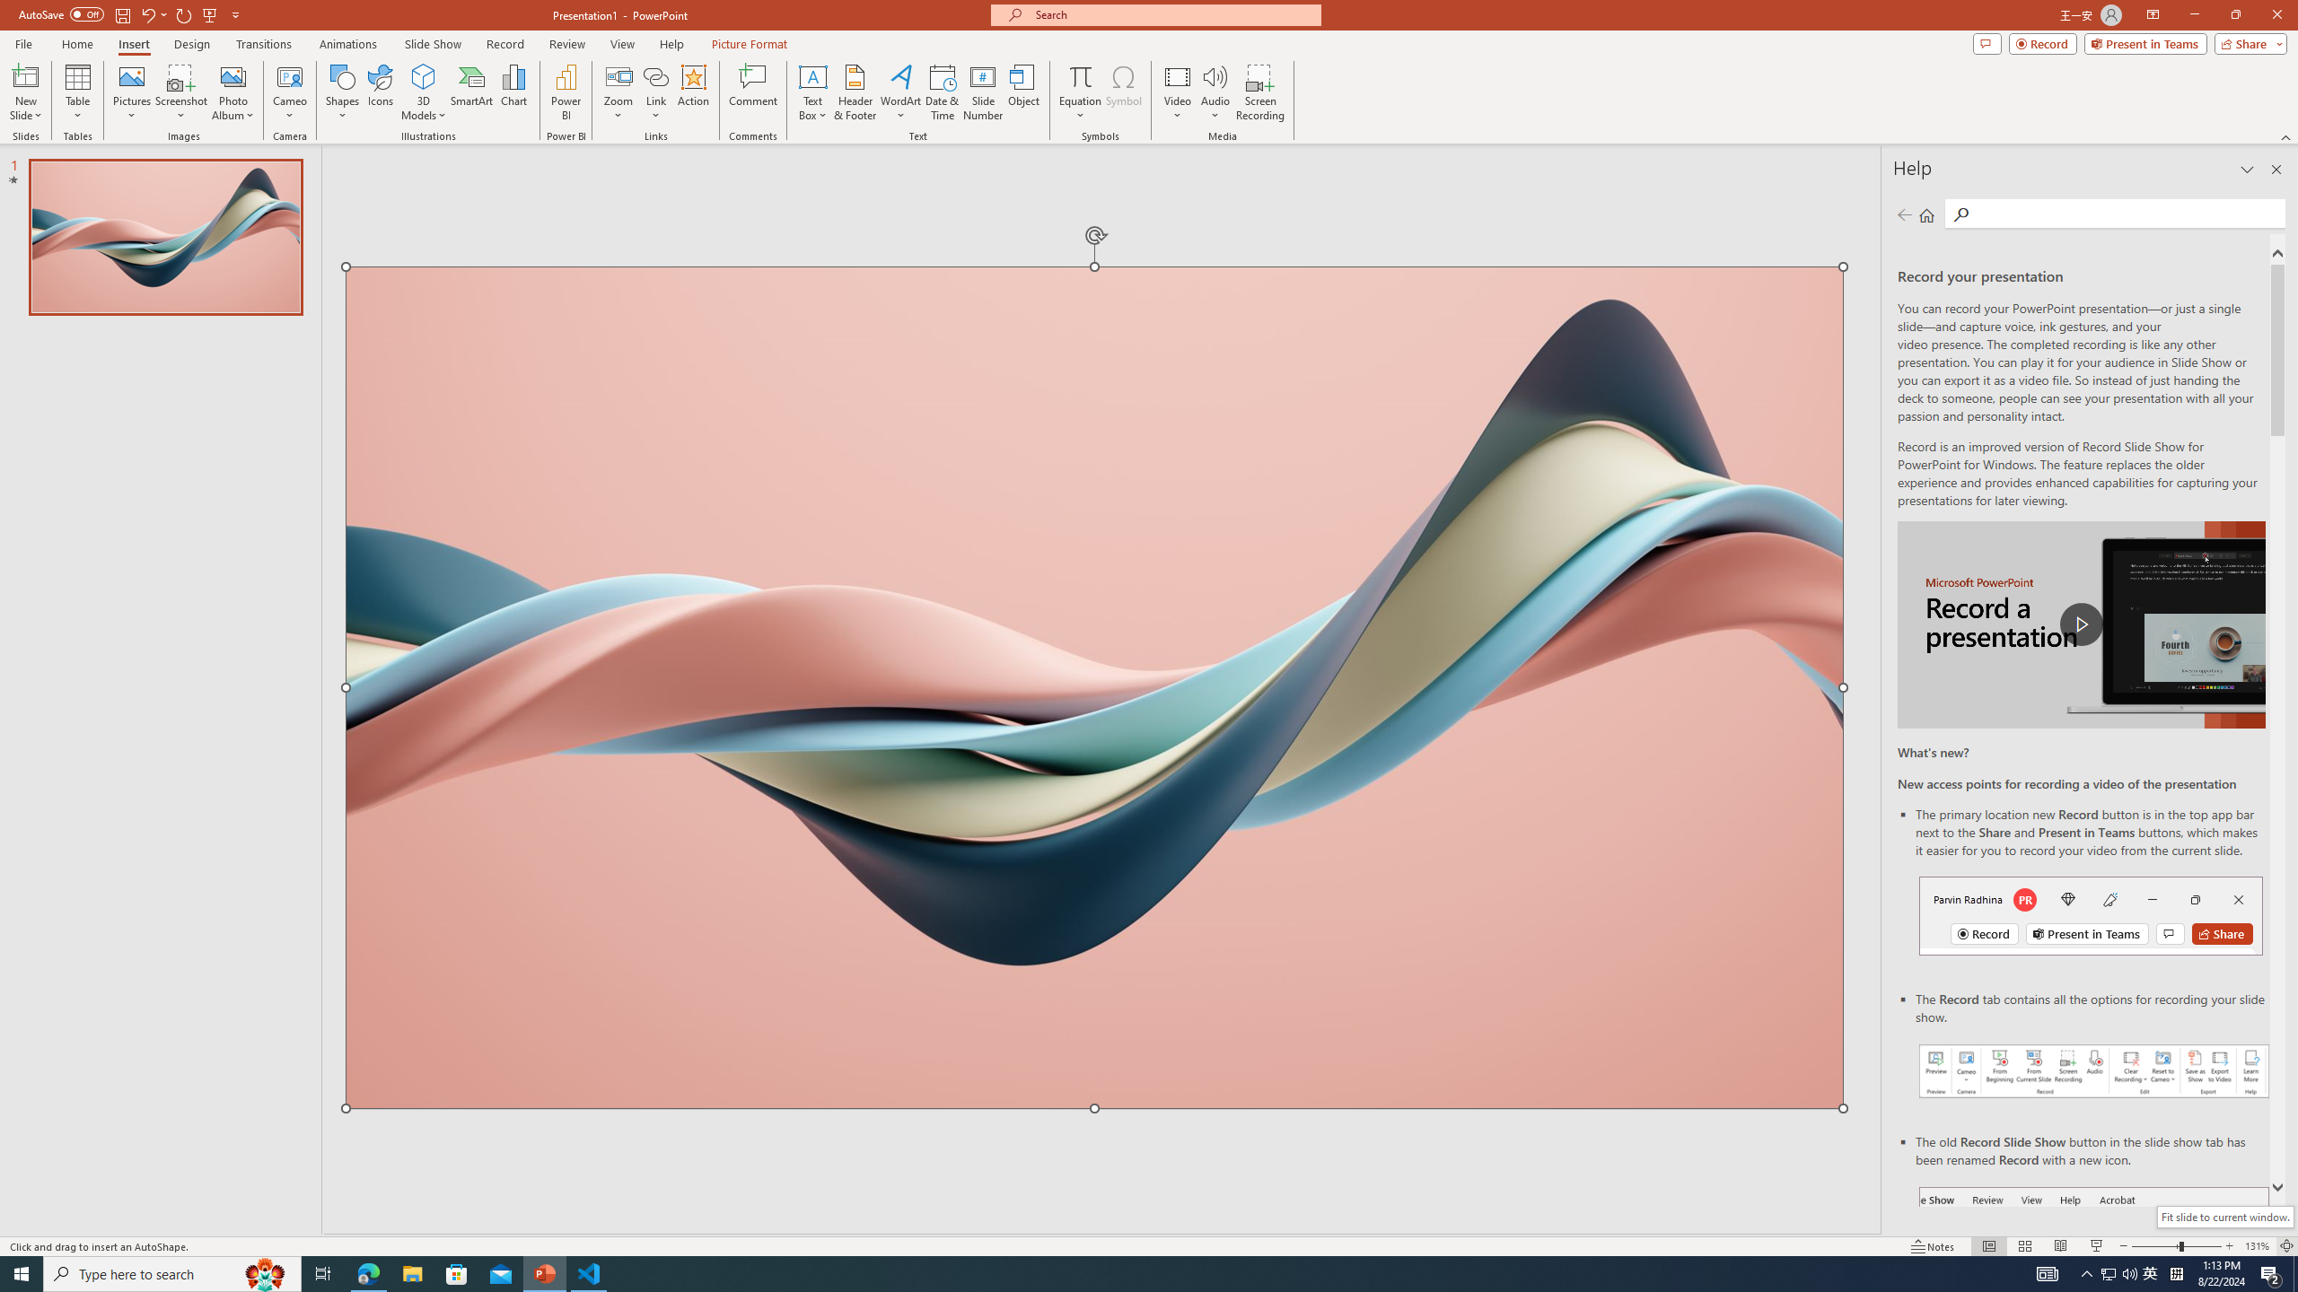 This screenshot has width=2298, height=1292. What do you see at coordinates (813, 76) in the screenshot?
I see `Draw Horizontal Text Box` at bounding box center [813, 76].